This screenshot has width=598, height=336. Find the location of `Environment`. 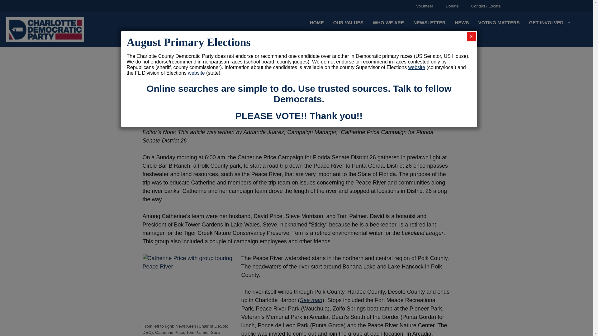

Environment is located at coordinates (293, 111).